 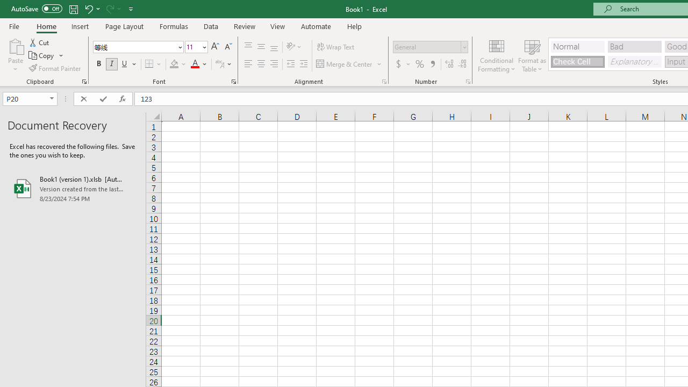 I want to click on Bottom Align, so click(x=274, y=47).